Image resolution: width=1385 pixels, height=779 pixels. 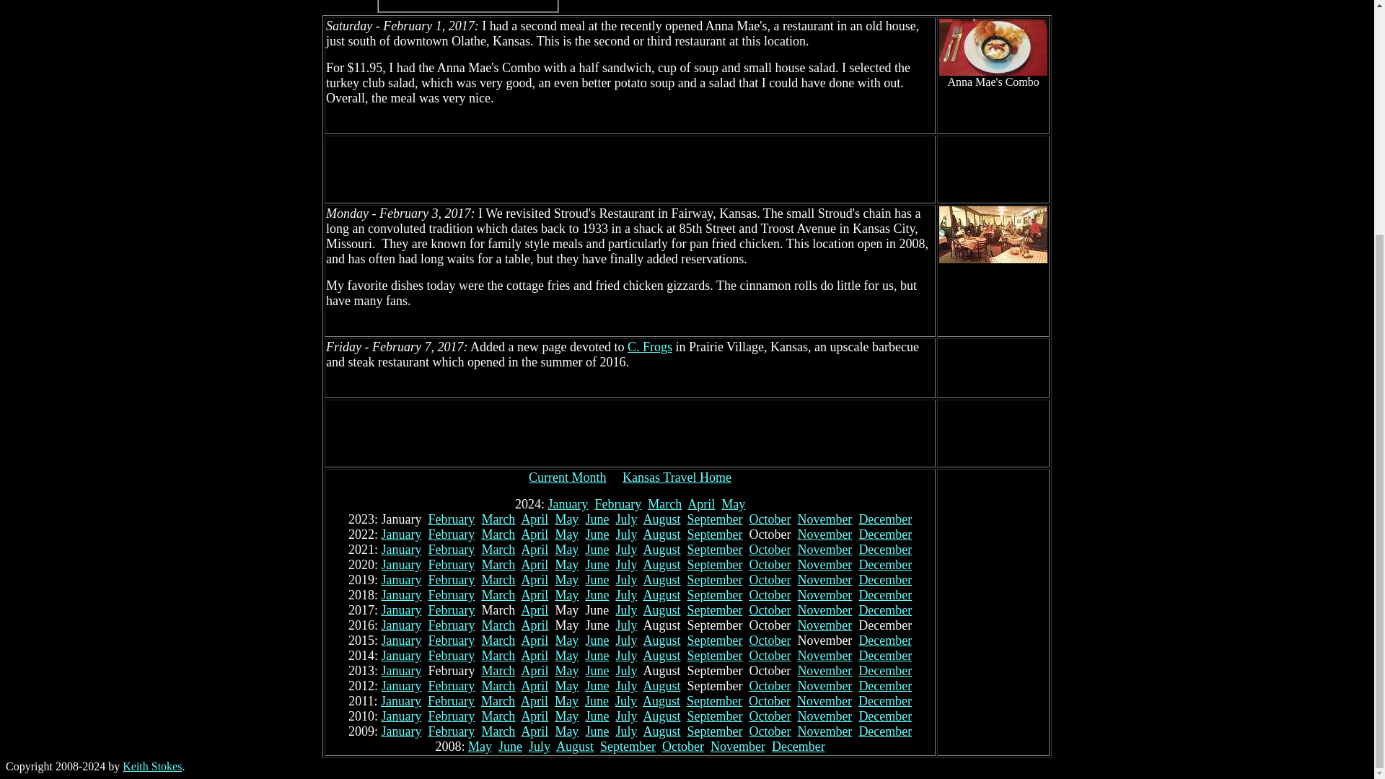 I want to click on C. Frogs, so click(x=649, y=346).